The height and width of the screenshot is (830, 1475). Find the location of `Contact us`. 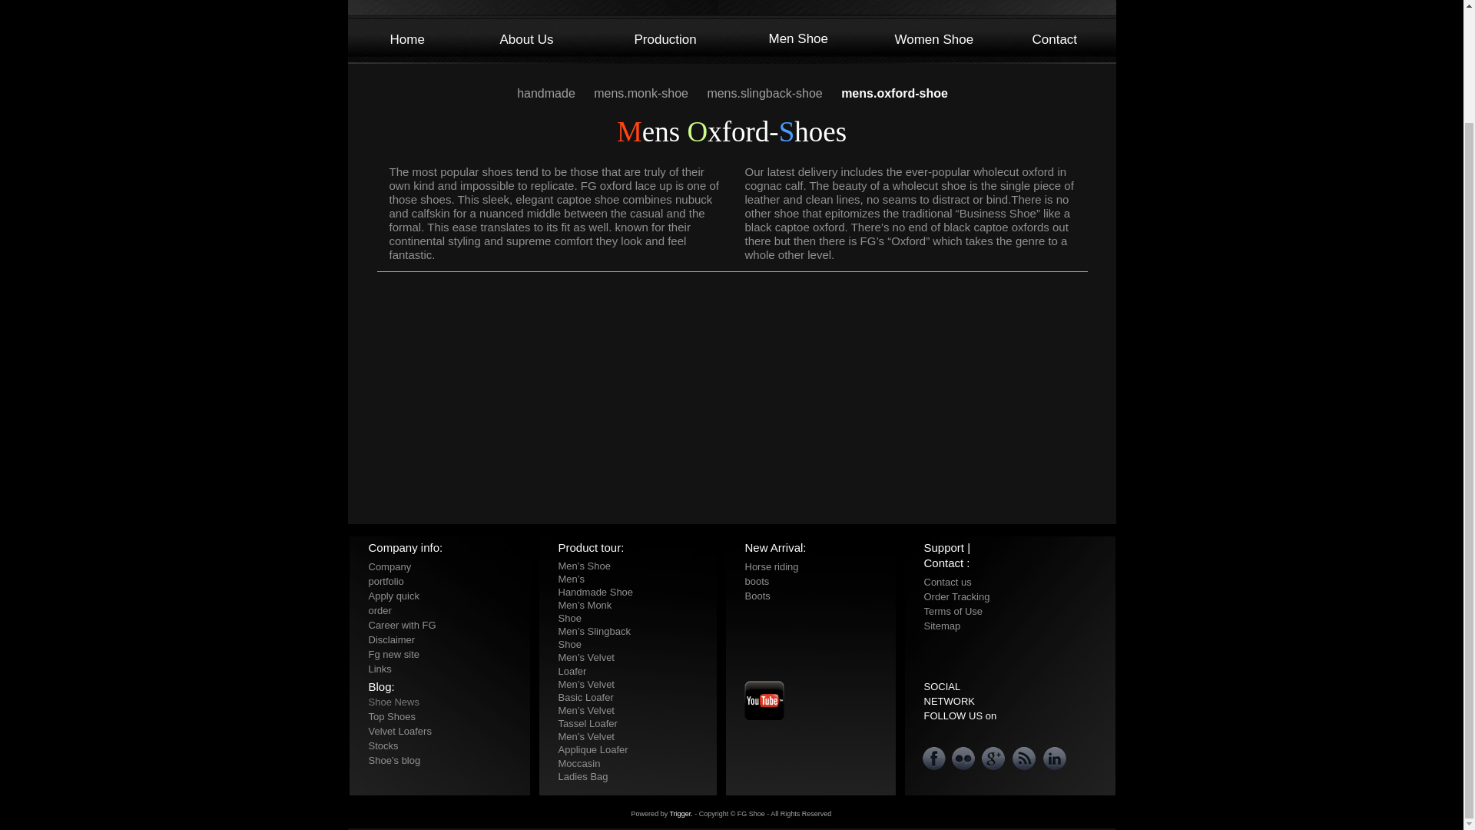

Contact us is located at coordinates (946, 581).